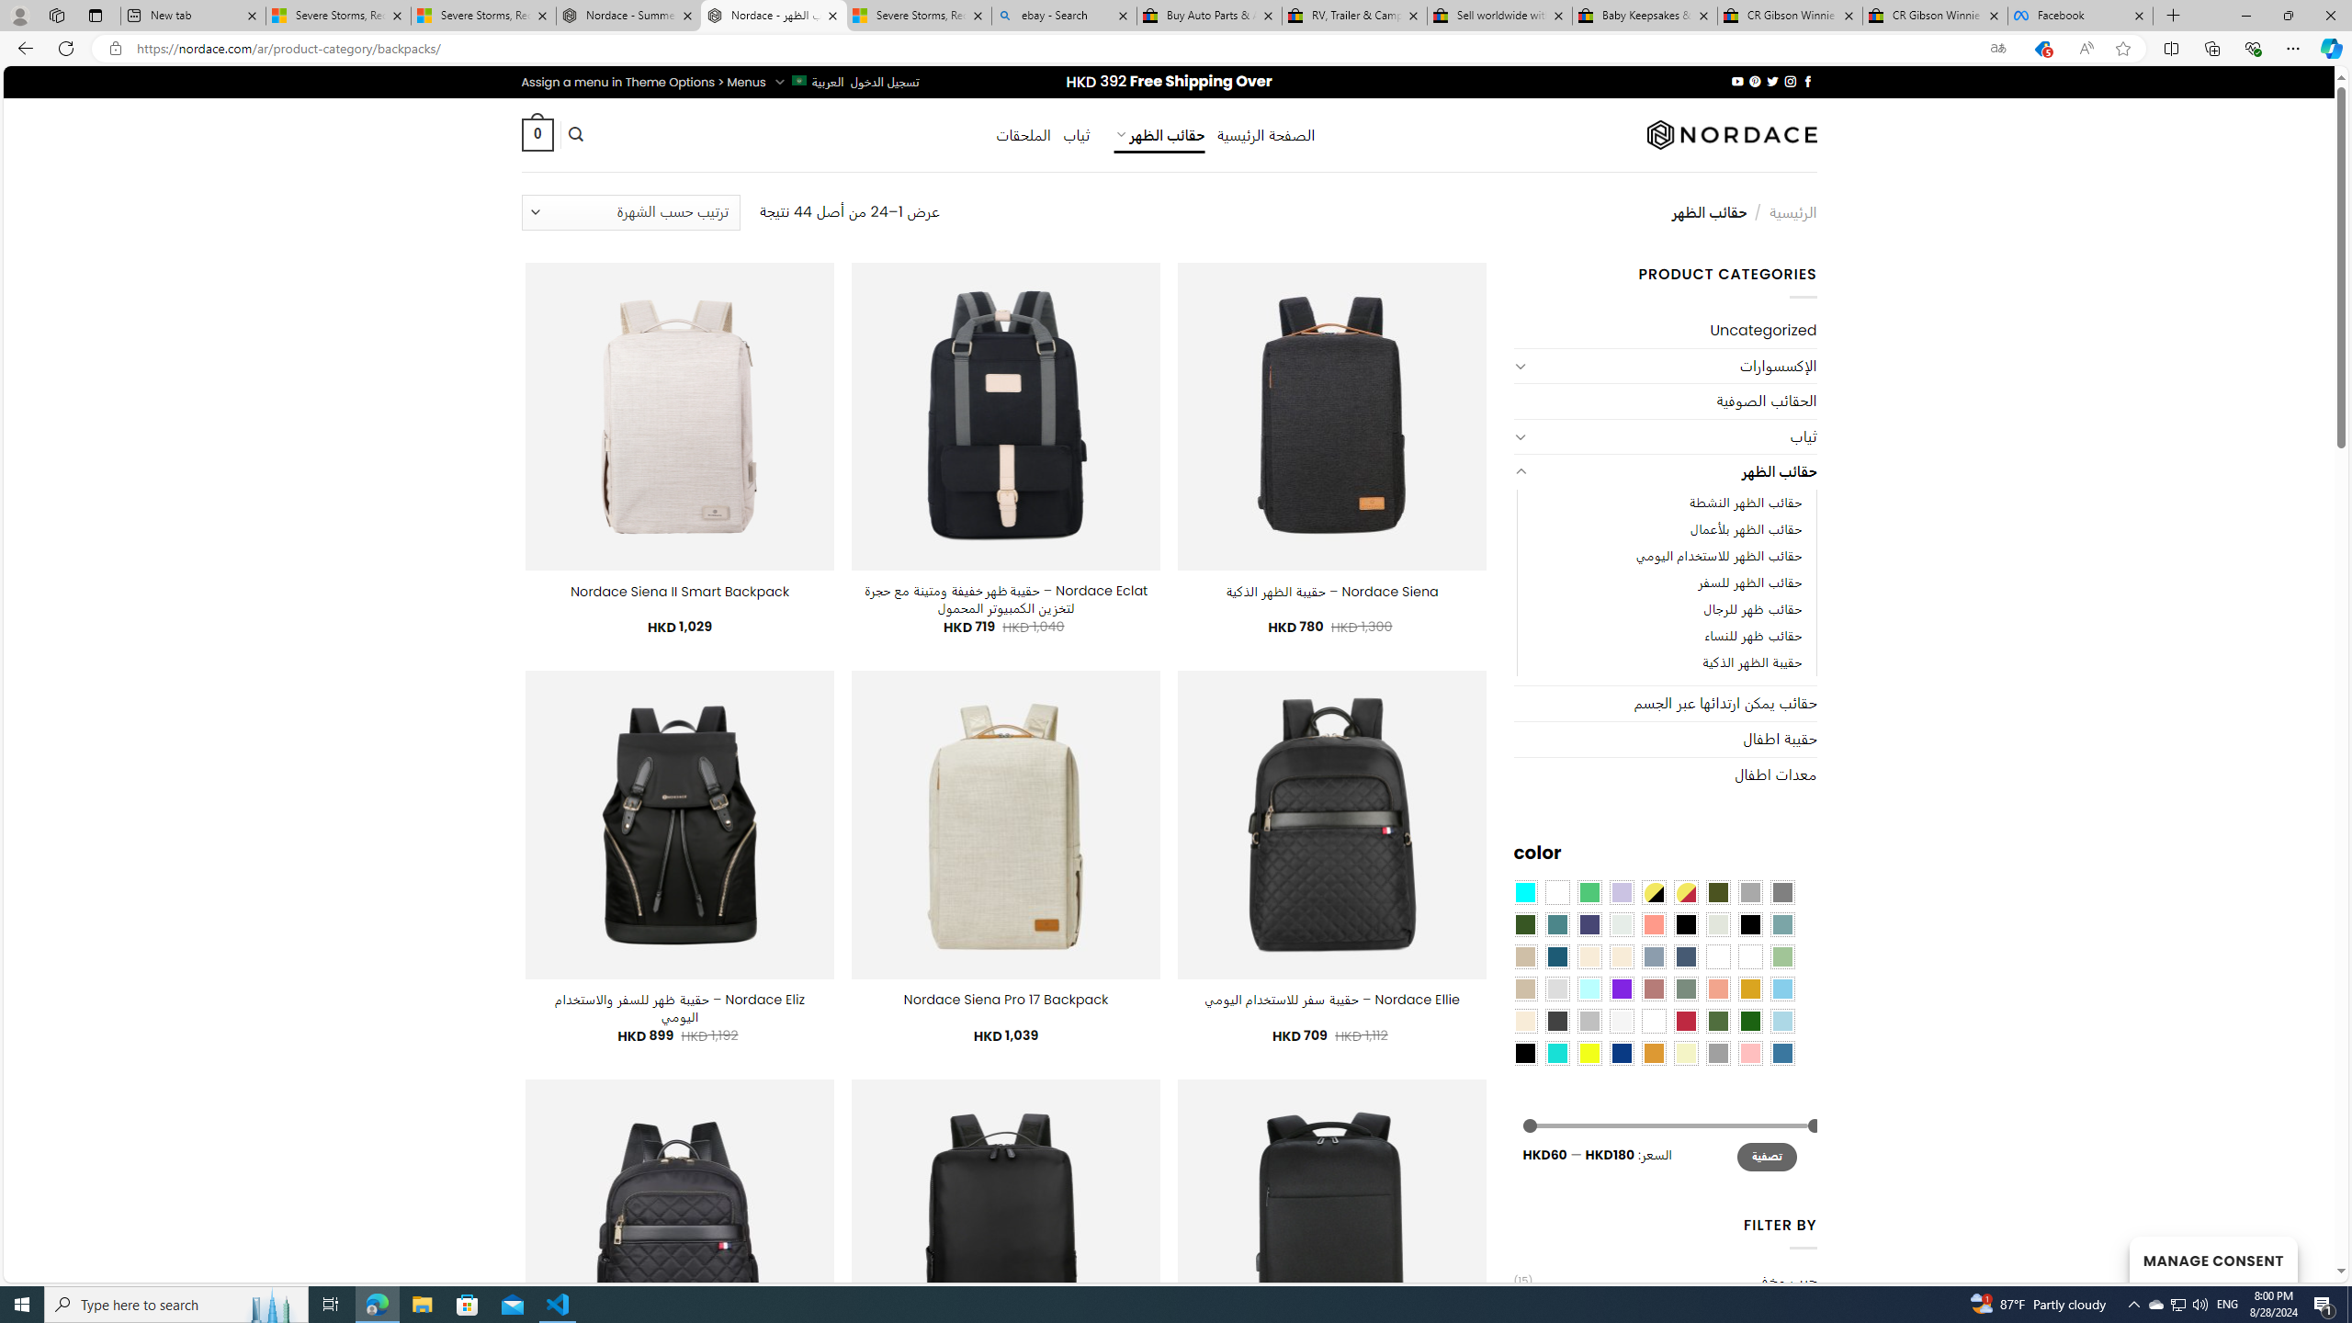 Image resolution: width=2352 pixels, height=1323 pixels. What do you see at coordinates (1782, 924) in the screenshot?
I see `Blue Sage` at bounding box center [1782, 924].